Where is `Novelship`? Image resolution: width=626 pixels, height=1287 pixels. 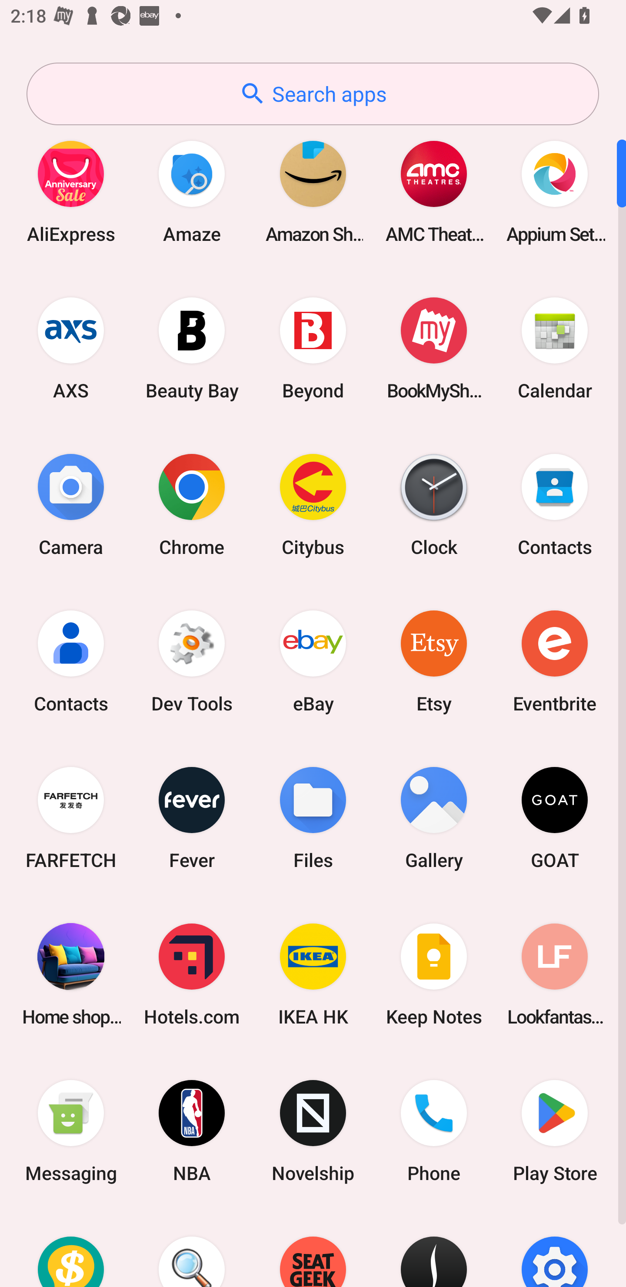
Novelship is located at coordinates (313, 1131).